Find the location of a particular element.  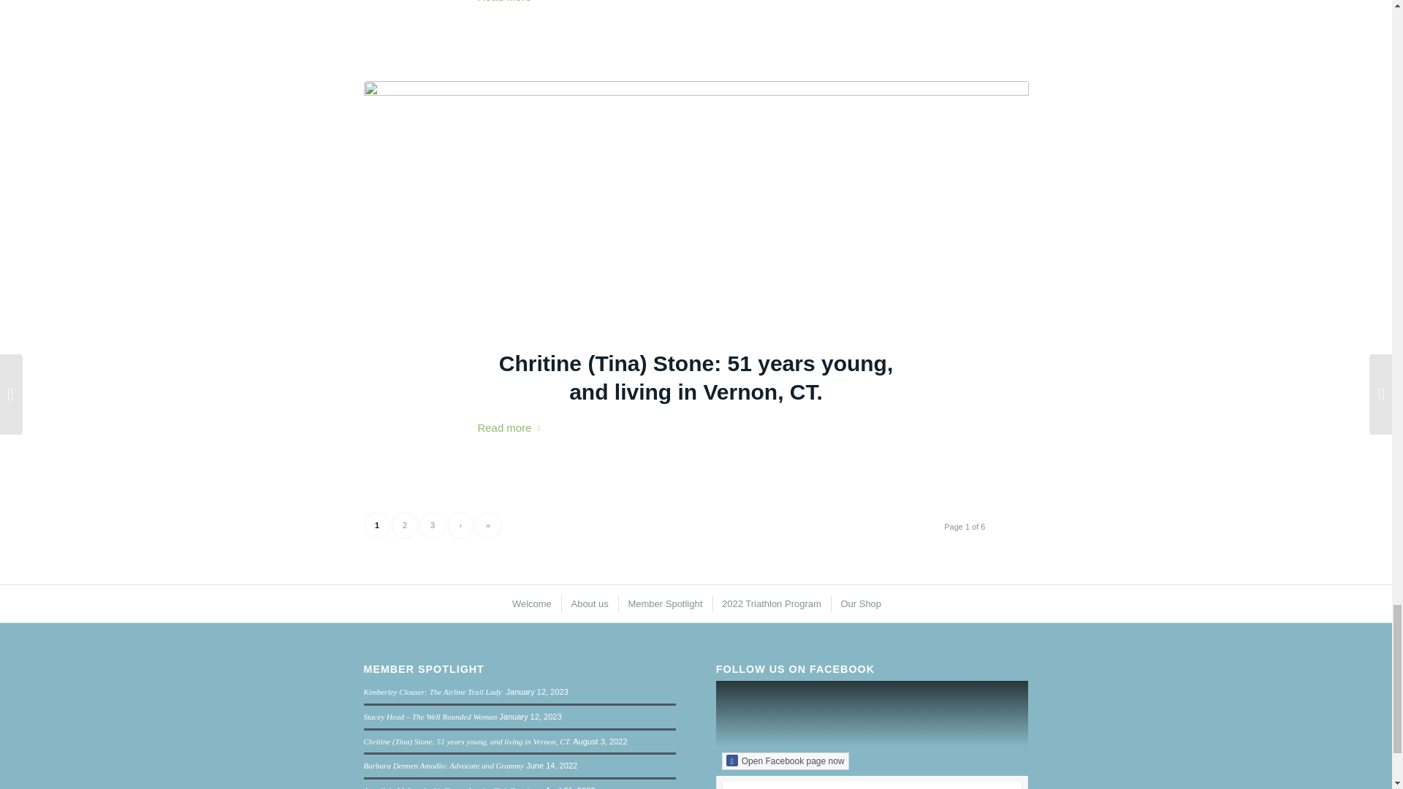

2022 Triathlon Program is located at coordinates (770, 603).